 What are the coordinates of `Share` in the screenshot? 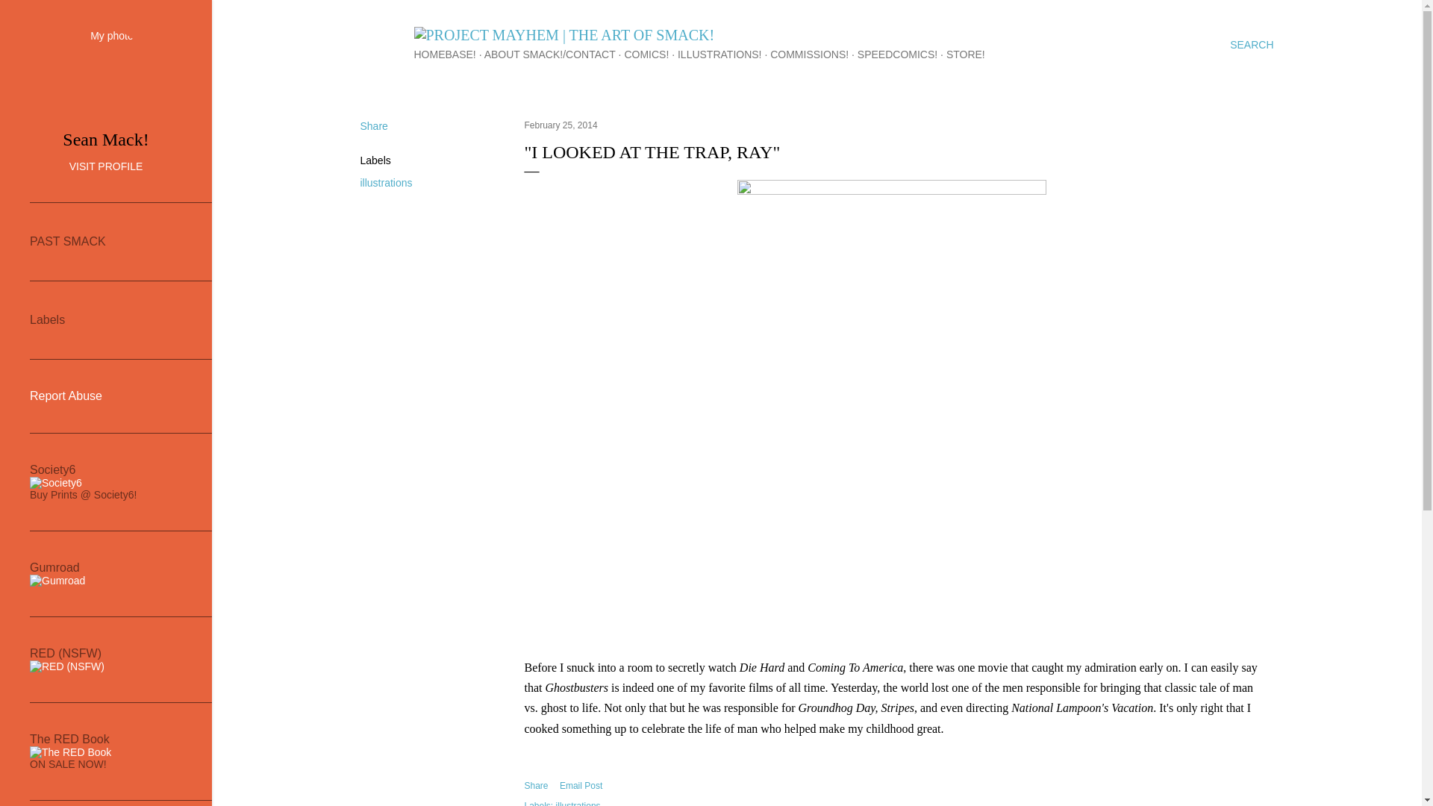 It's located at (373, 125).